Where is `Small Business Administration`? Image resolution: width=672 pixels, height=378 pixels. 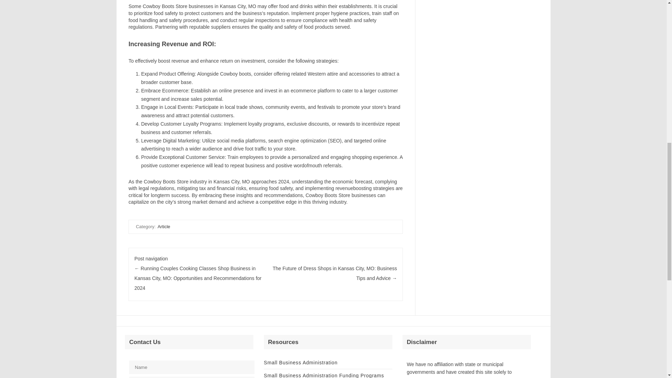
Small Business Administration is located at coordinates (301, 363).